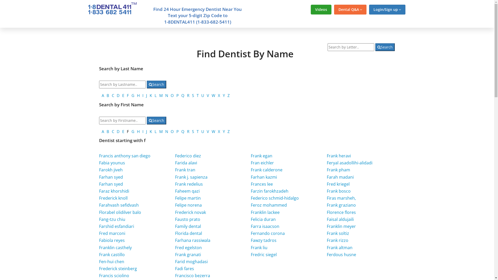 This screenshot has height=280, width=498. What do you see at coordinates (114, 276) in the screenshot?
I see `Francis sciolino` at bounding box center [114, 276].